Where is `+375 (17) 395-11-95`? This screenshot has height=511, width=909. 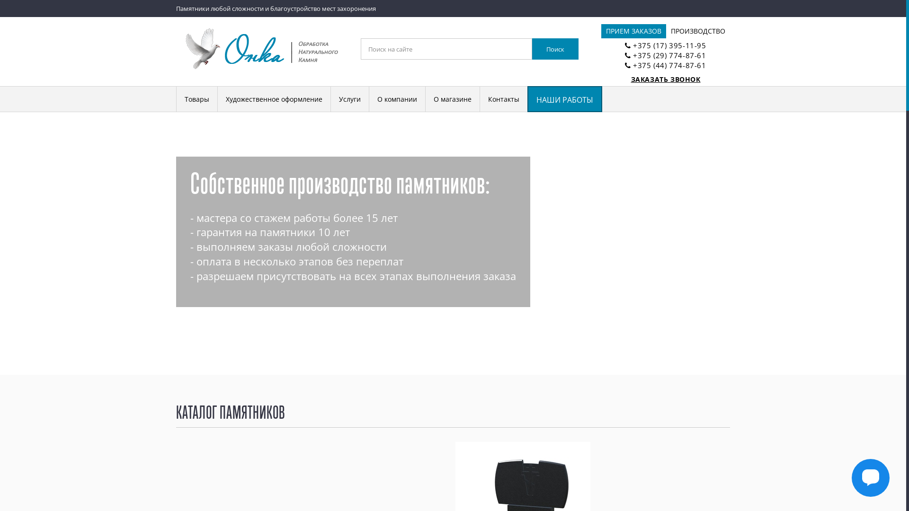
+375 (17) 395-11-95 is located at coordinates (669, 45).